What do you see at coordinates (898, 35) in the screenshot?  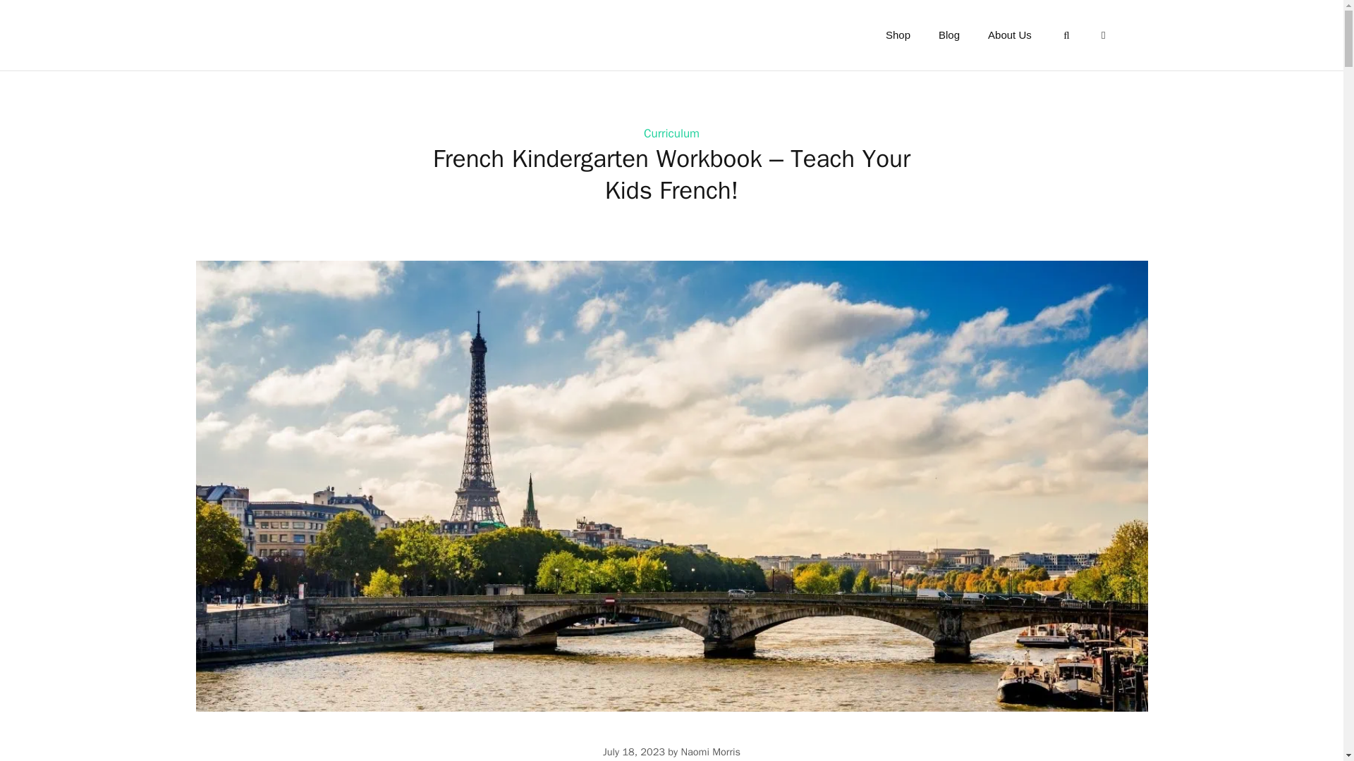 I see `Shop` at bounding box center [898, 35].